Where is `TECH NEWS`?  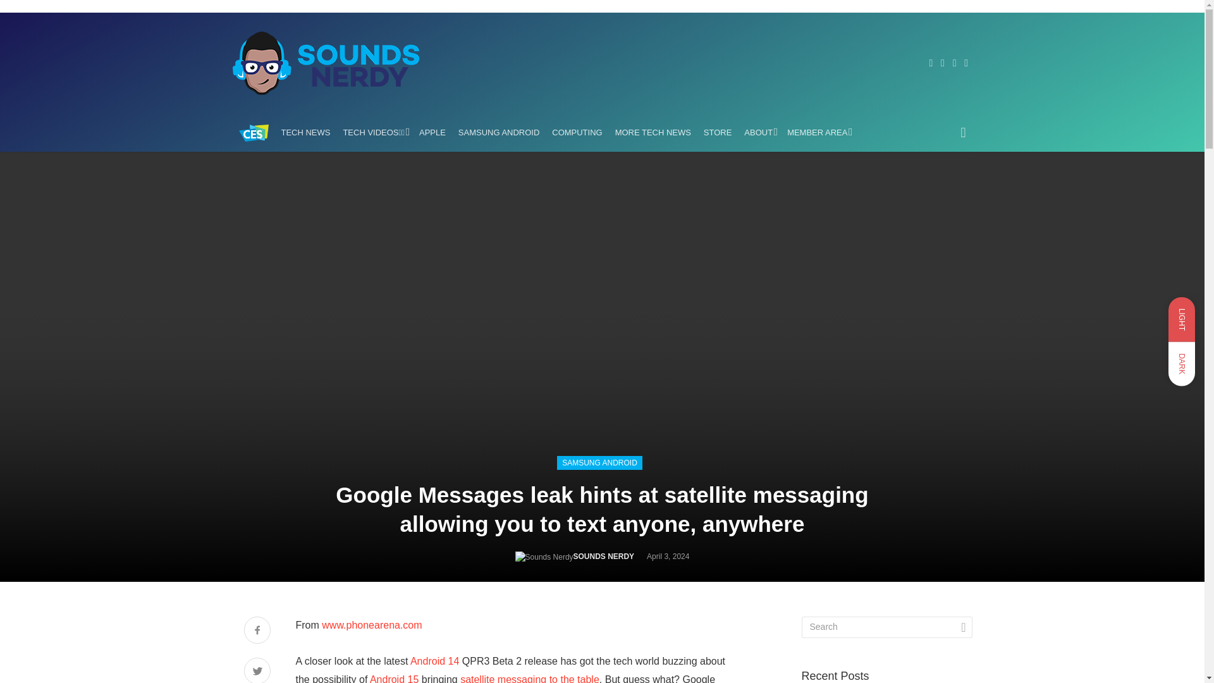 TECH NEWS is located at coordinates (305, 133).